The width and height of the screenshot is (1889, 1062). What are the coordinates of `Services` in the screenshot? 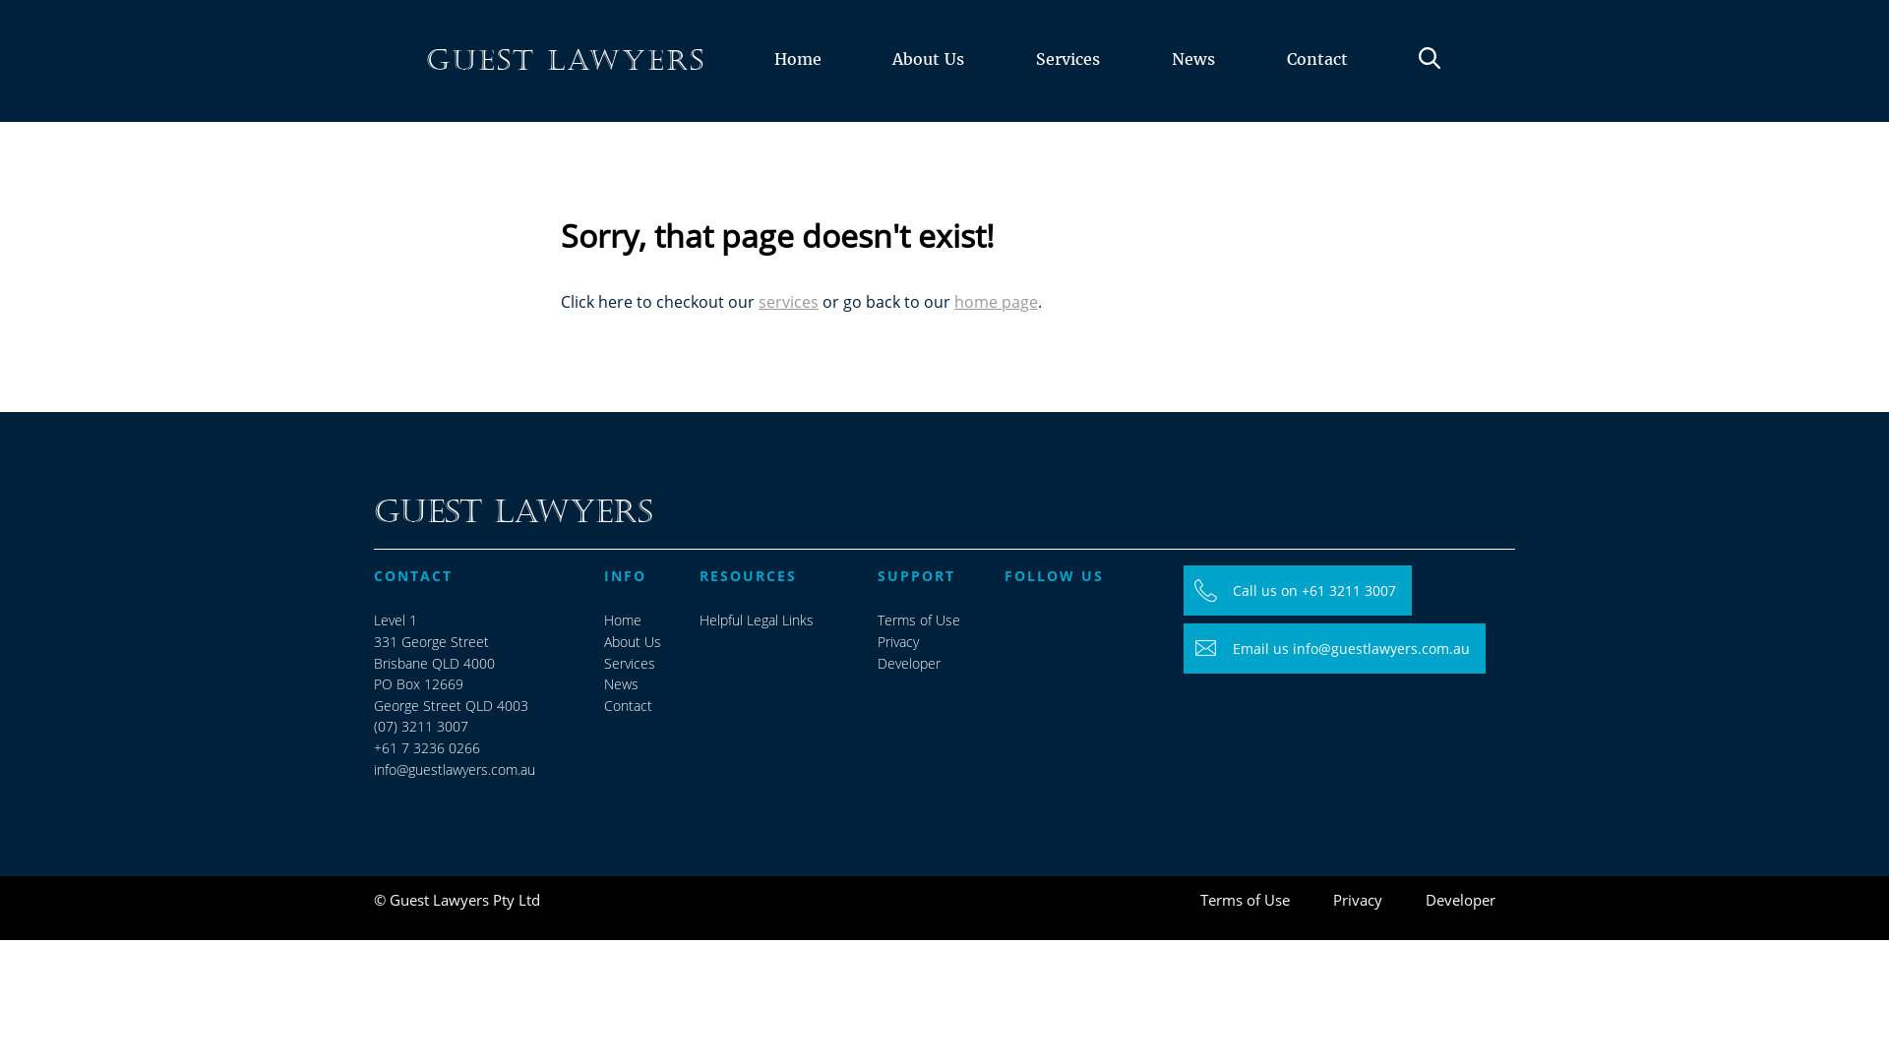 It's located at (1068, 83).